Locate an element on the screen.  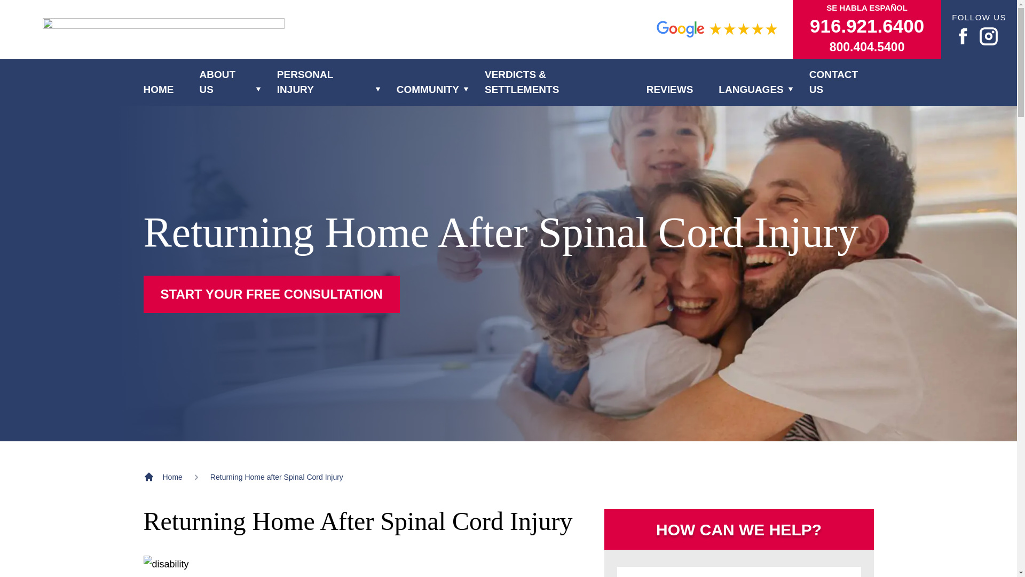
ABOUT US is located at coordinates (225, 82).